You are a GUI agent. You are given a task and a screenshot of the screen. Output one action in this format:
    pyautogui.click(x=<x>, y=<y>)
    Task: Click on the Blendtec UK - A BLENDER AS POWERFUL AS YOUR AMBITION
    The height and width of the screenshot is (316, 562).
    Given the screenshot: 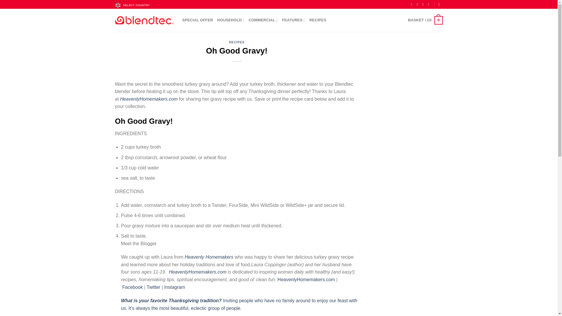 What is the action you would take?
    pyautogui.click(x=144, y=20)
    